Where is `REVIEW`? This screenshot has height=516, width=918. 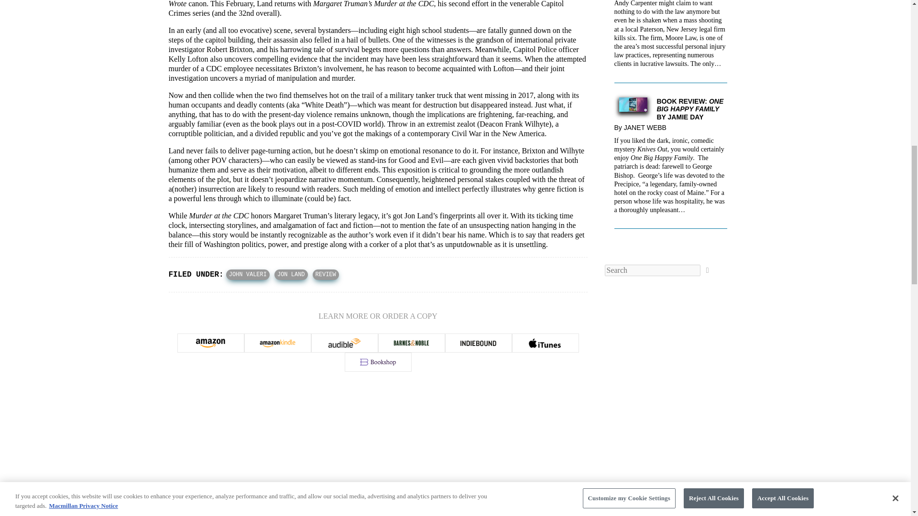
REVIEW is located at coordinates (326, 274).